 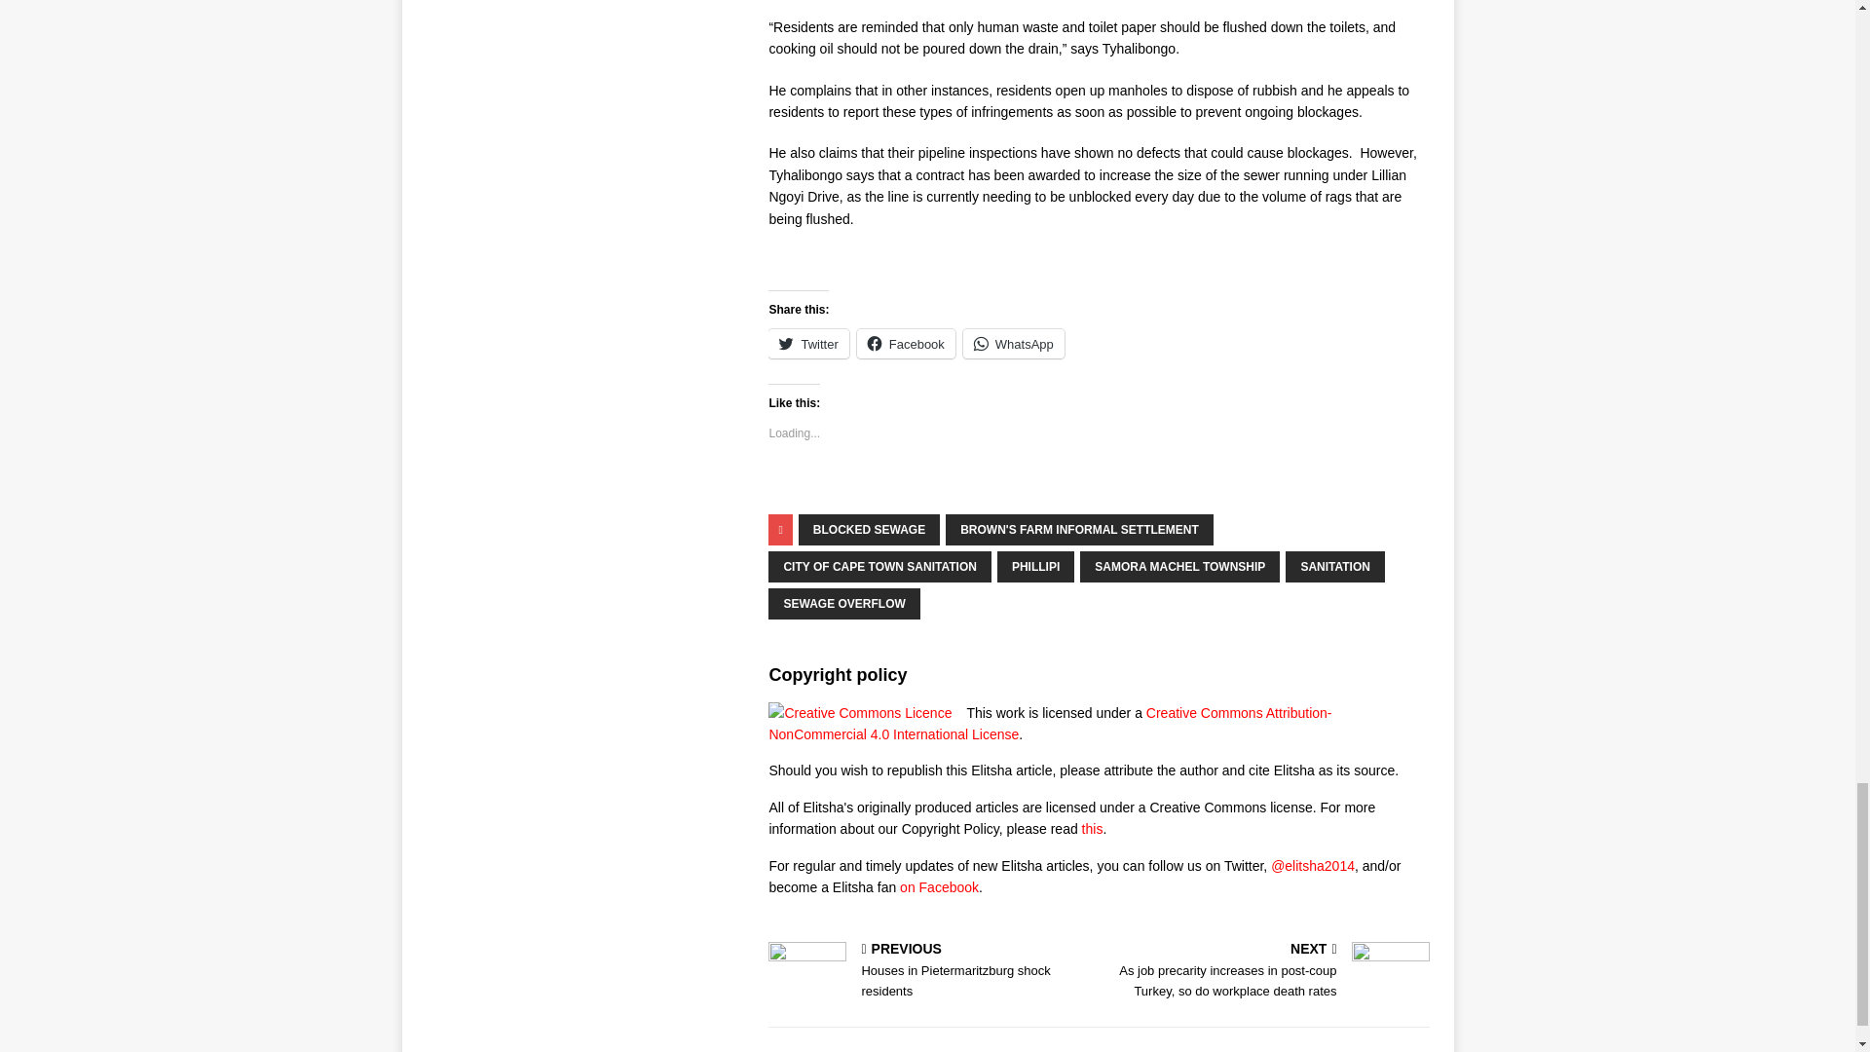 What do you see at coordinates (1335, 567) in the screenshot?
I see `SANITATION` at bounding box center [1335, 567].